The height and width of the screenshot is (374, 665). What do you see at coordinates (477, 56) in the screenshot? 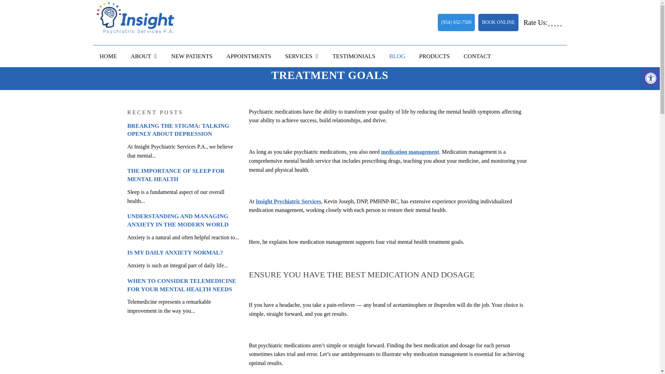
I see `CONTACT` at bounding box center [477, 56].